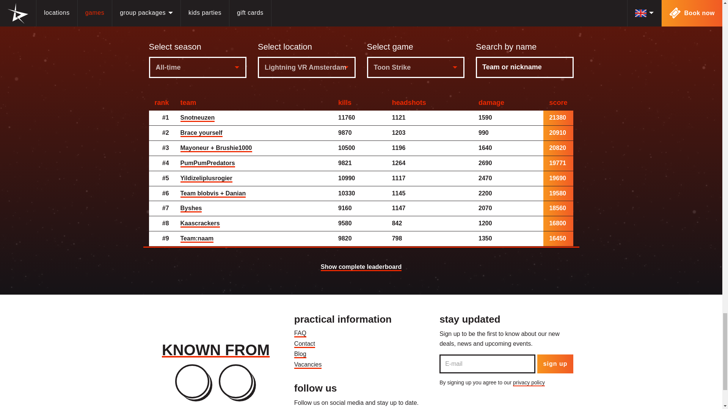 The height and width of the screenshot is (409, 728). I want to click on Snotneuzen, so click(198, 118).